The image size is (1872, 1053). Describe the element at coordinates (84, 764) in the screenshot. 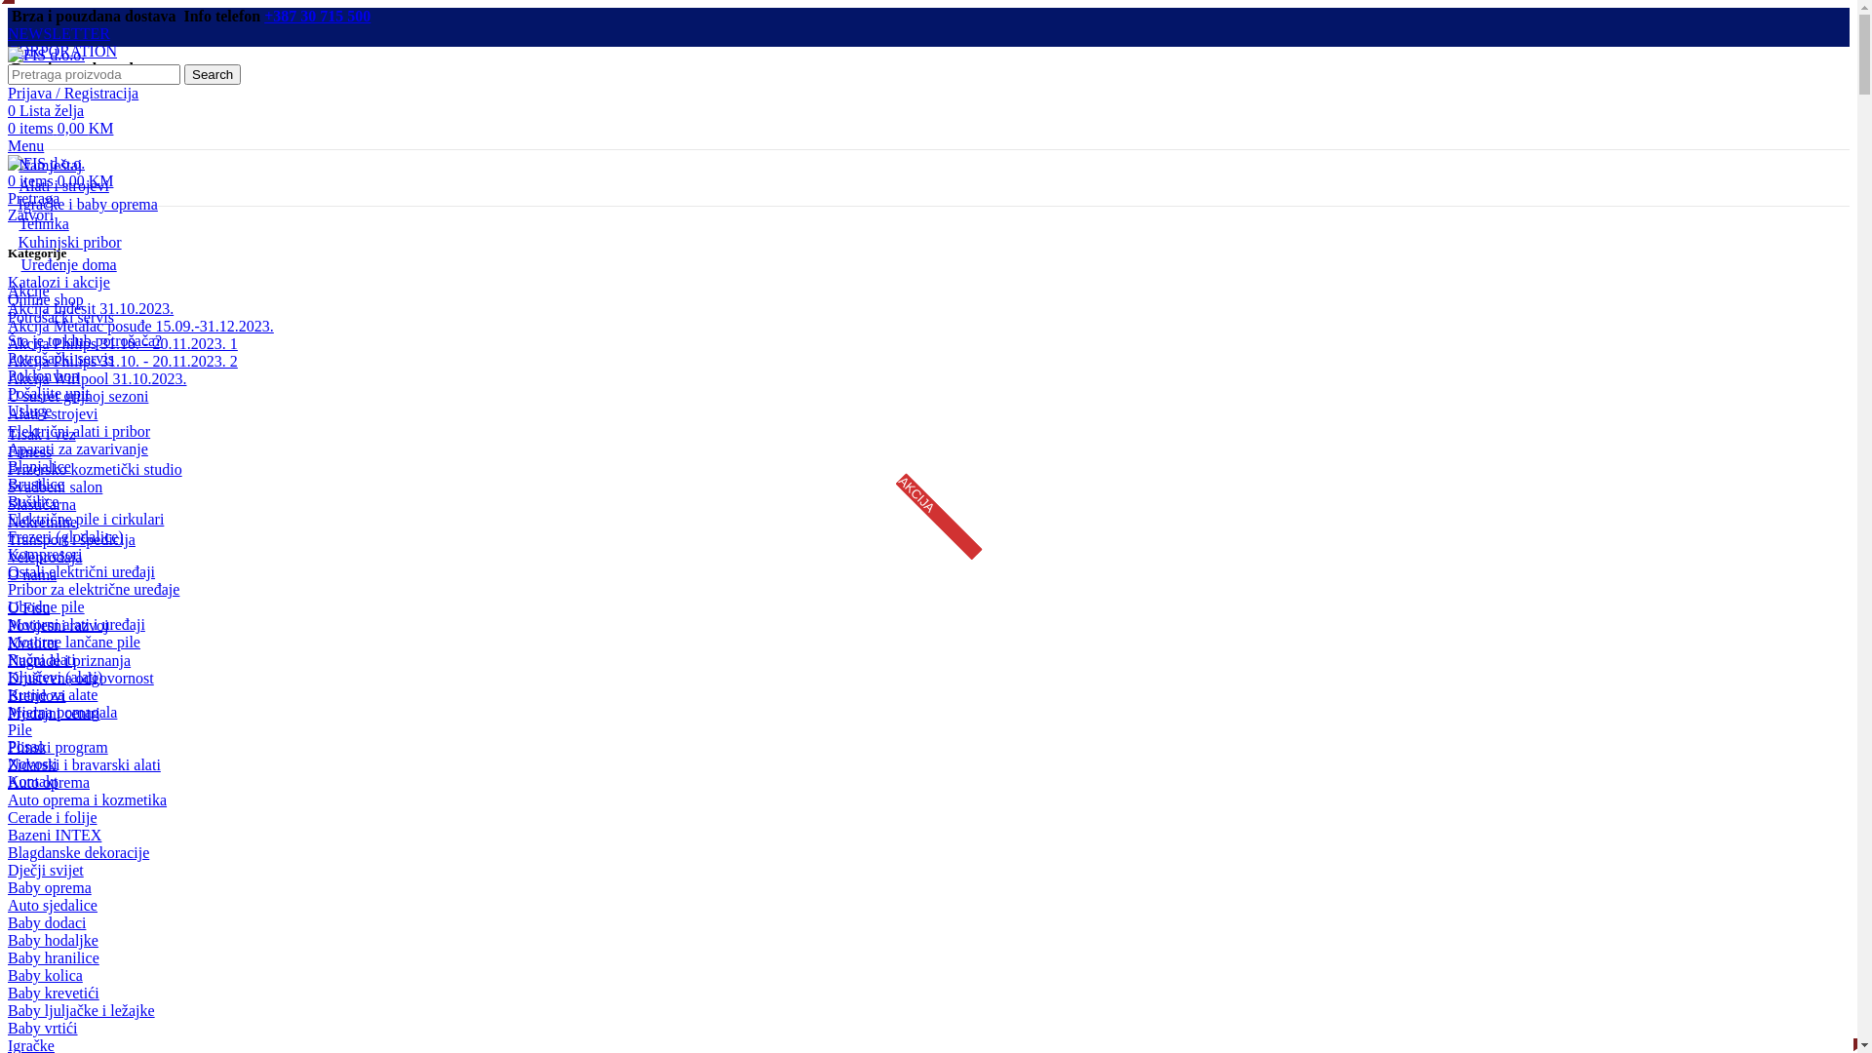

I see `Zidarski i bravarski alati` at that location.